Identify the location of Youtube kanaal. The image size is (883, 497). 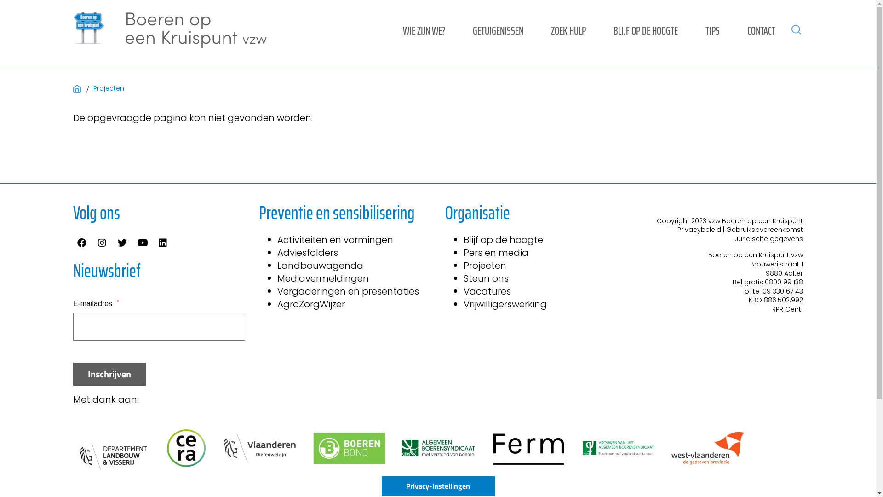
(143, 243).